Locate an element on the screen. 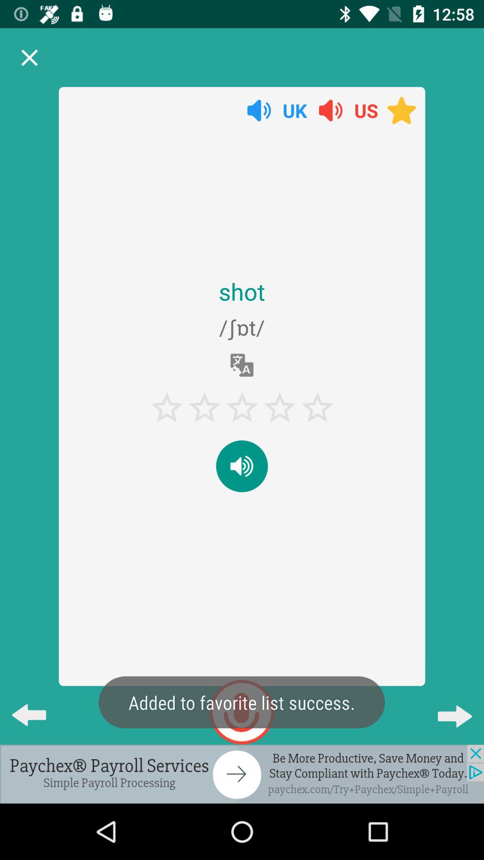  select red colour record button at bottom is located at coordinates (242, 712).